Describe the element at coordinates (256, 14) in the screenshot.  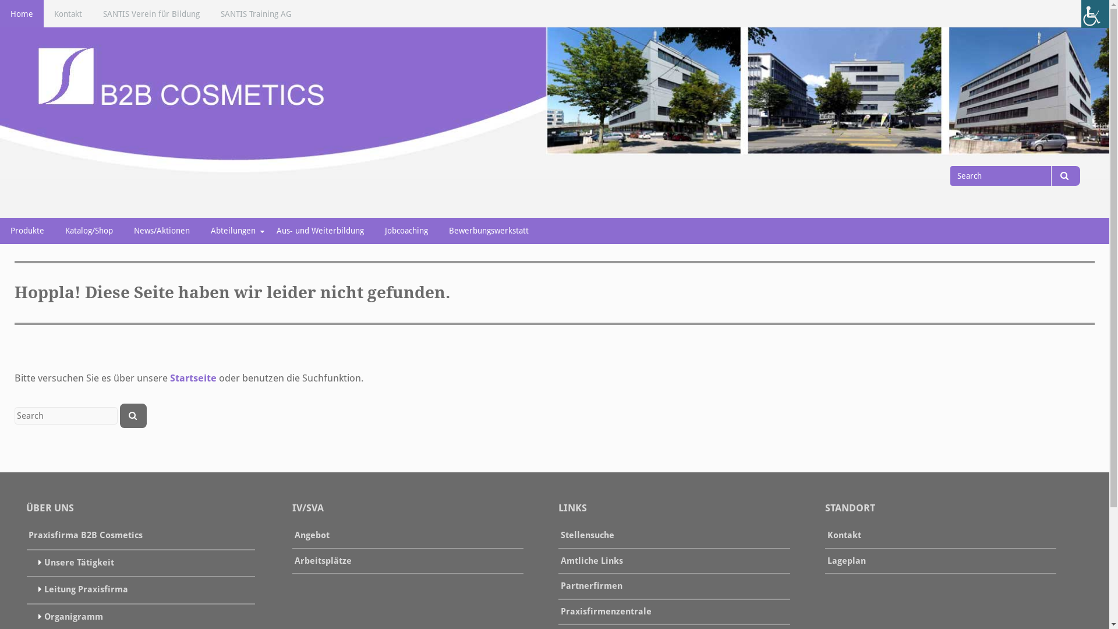
I see `SANTIS Training AG` at that location.